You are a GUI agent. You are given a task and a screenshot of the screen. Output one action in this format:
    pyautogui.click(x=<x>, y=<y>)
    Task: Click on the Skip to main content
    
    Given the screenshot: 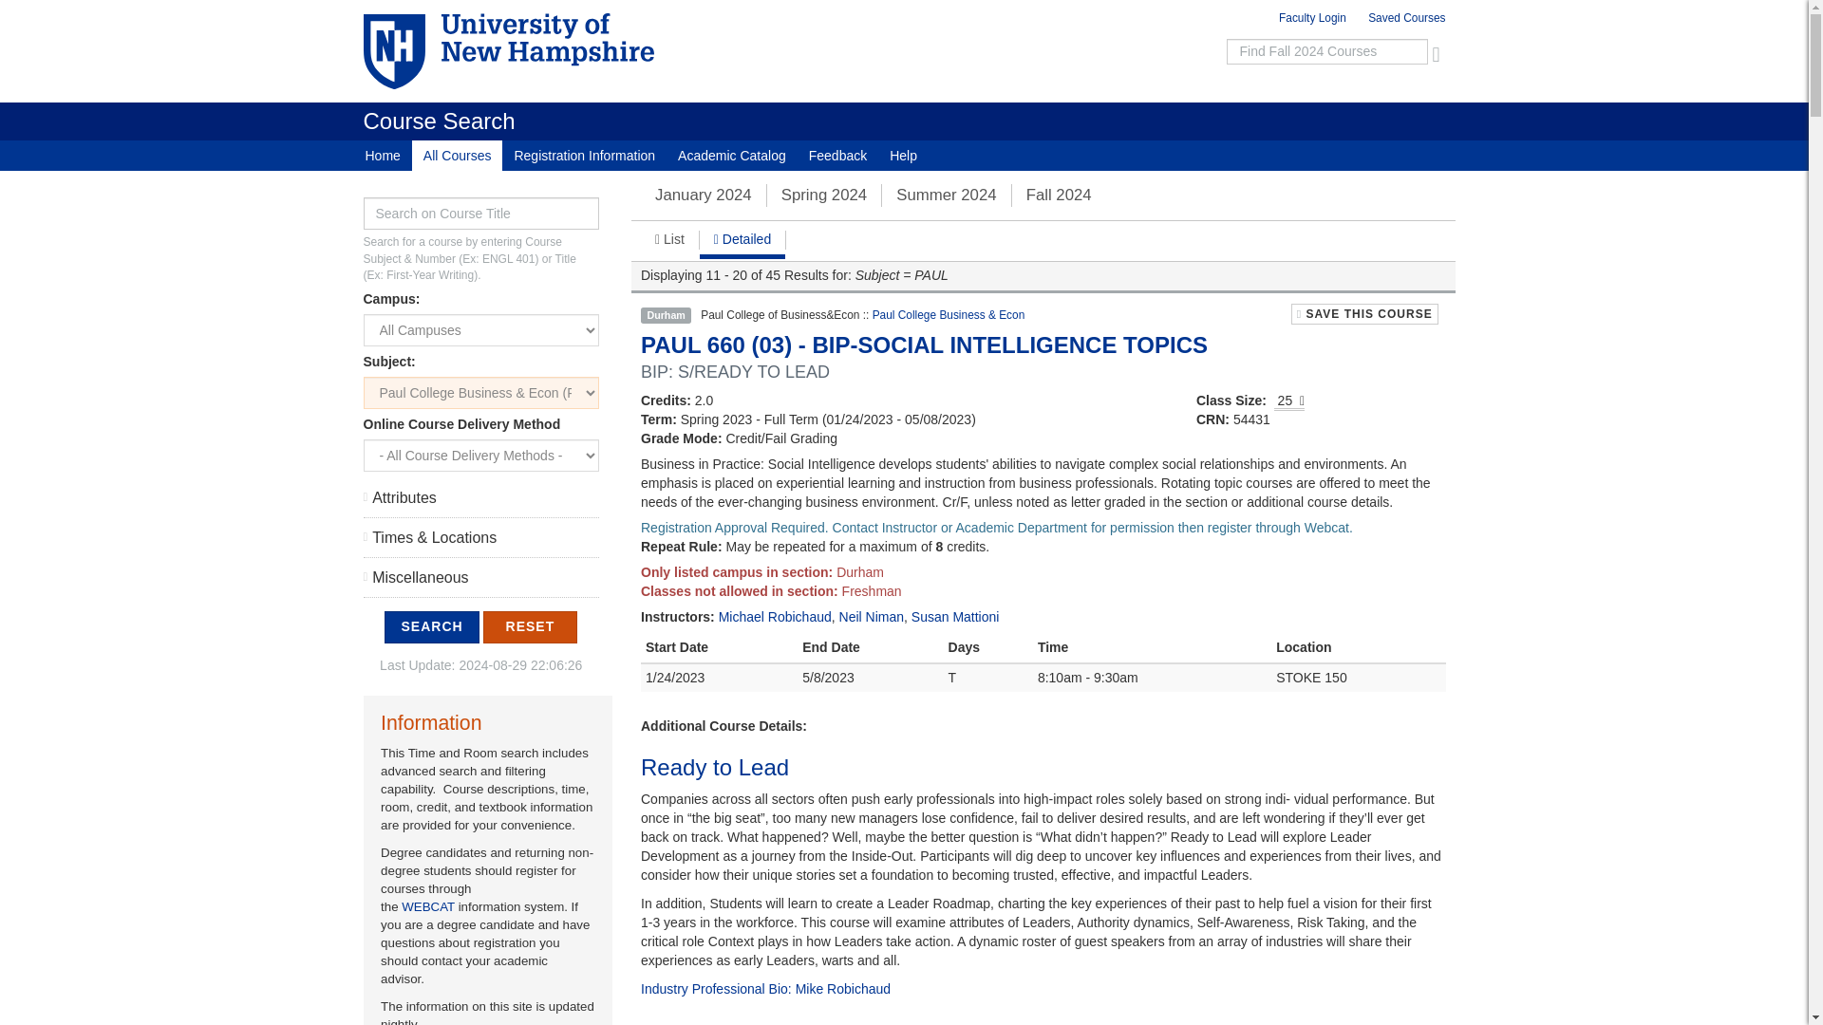 What is the action you would take?
    pyautogui.click(x=855, y=5)
    